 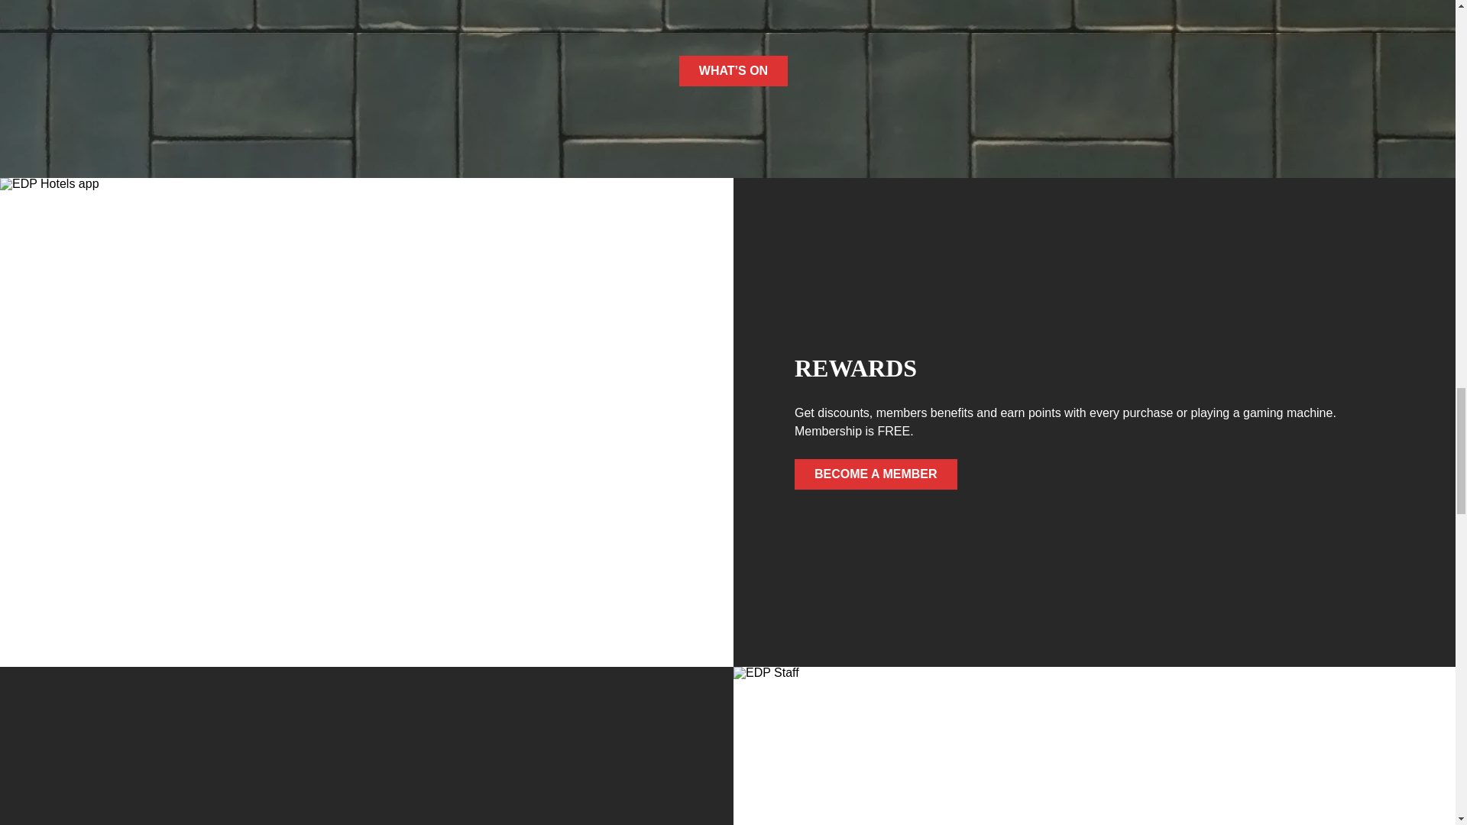 What do you see at coordinates (876, 474) in the screenshot?
I see `BECOME A MEMBER` at bounding box center [876, 474].